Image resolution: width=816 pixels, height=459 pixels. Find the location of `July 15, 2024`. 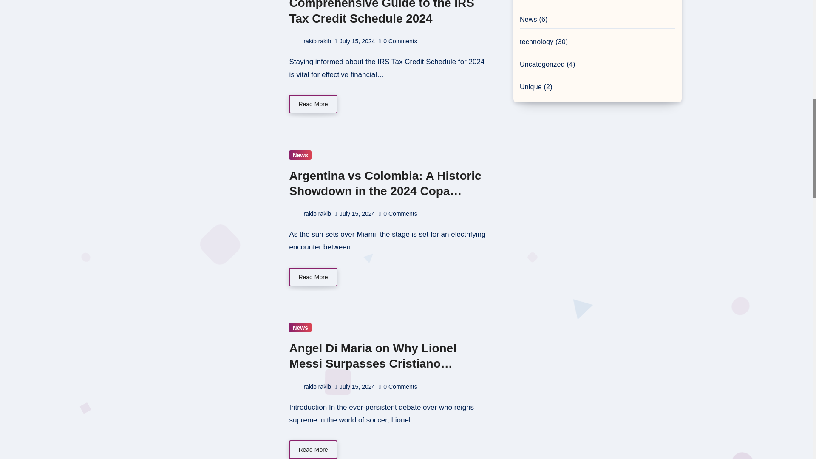

July 15, 2024 is located at coordinates (357, 41).